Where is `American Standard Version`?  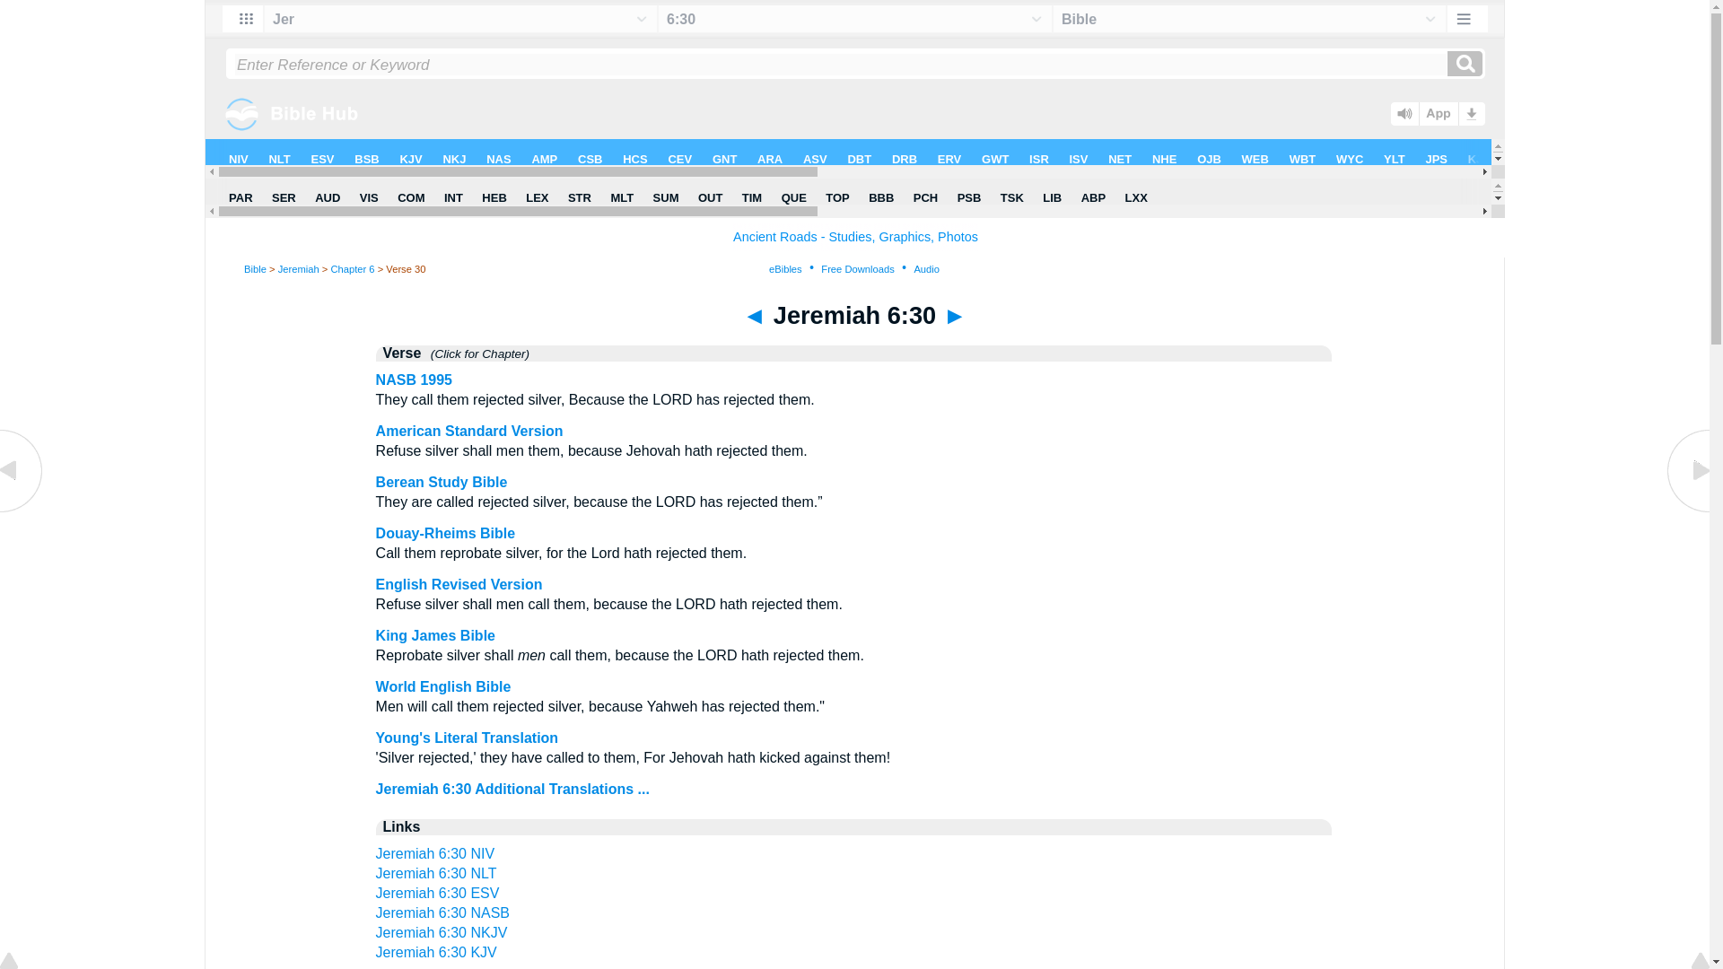 American Standard Version is located at coordinates (468, 431).